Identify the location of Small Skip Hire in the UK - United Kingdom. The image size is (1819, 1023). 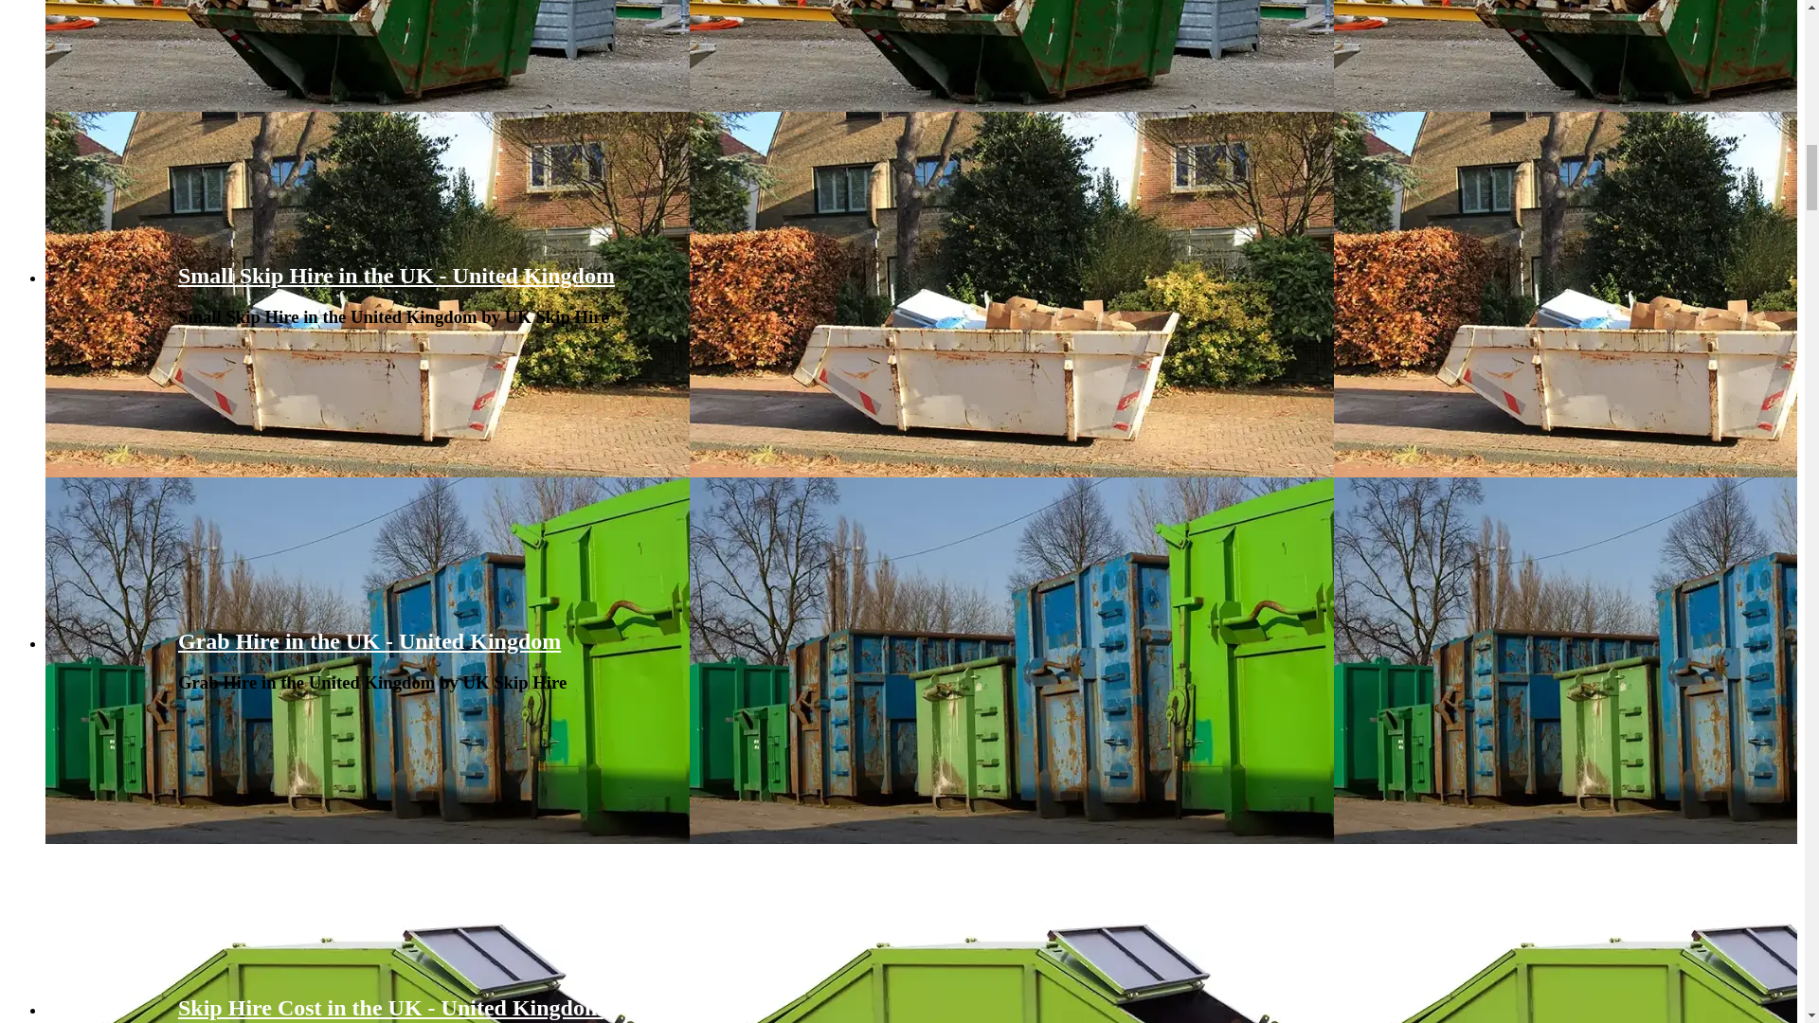
(396, 275).